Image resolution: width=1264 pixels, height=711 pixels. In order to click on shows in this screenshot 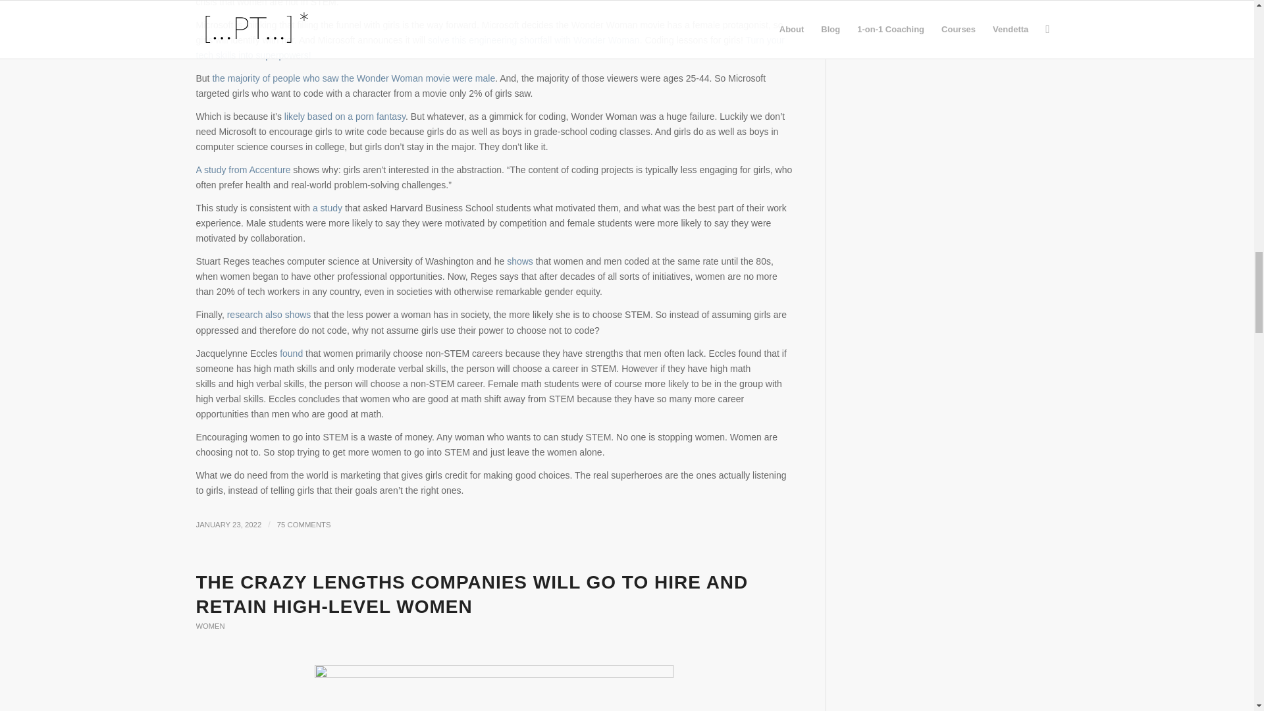, I will do `click(520, 261)`.